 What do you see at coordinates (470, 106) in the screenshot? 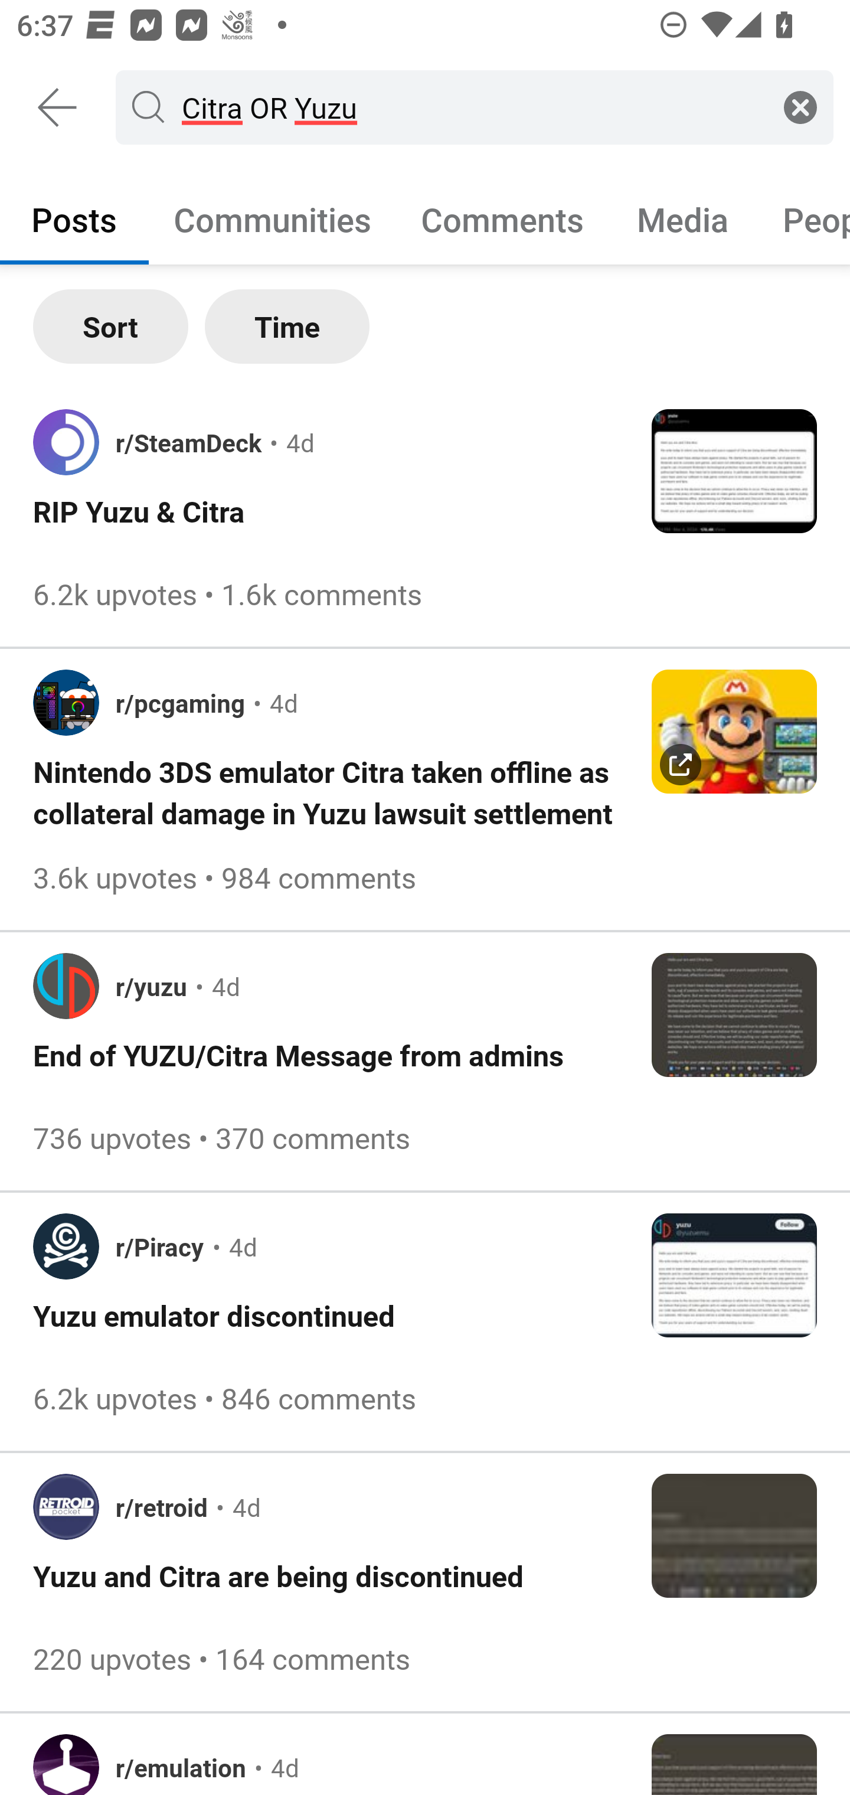
I see `Citra OR Yuzu` at bounding box center [470, 106].